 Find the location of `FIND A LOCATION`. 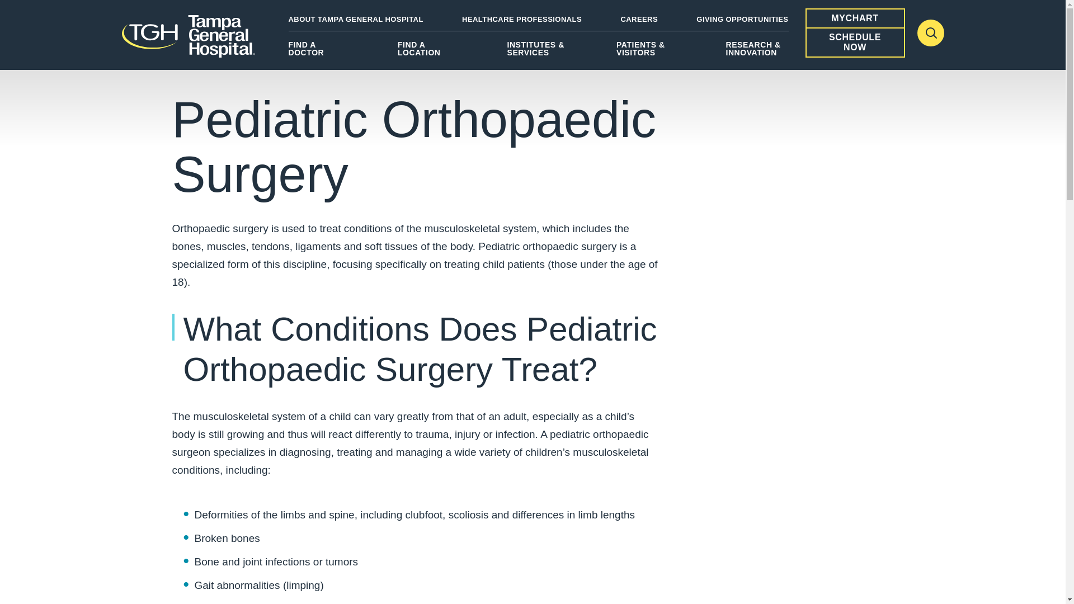

FIND A LOCATION is located at coordinates (428, 53).